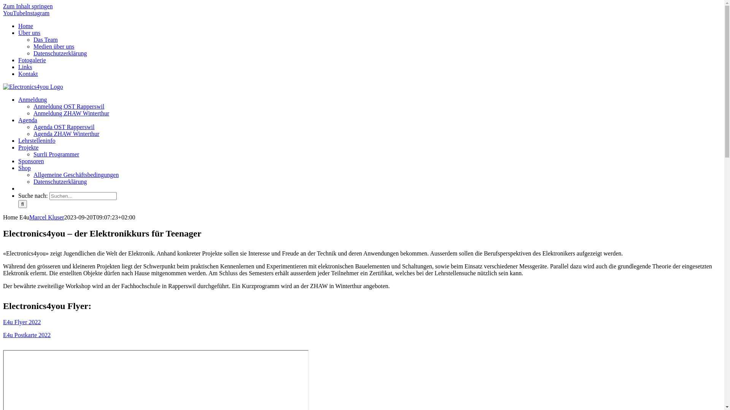 Image resolution: width=730 pixels, height=410 pixels. What do you see at coordinates (26, 26) in the screenshot?
I see `Home` at bounding box center [26, 26].